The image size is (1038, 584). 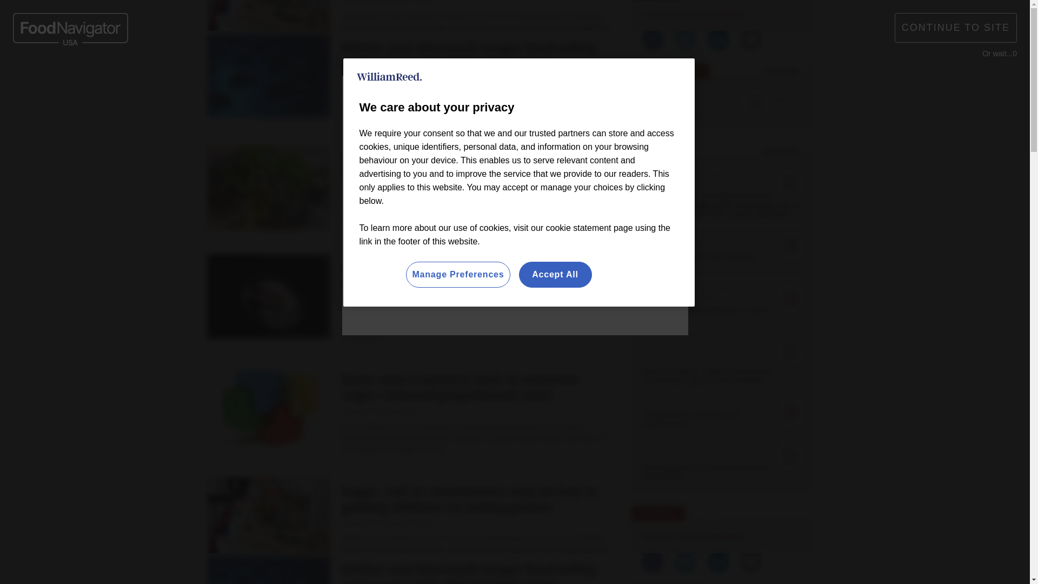 I want to click on My account, so click(x=795, y=14).